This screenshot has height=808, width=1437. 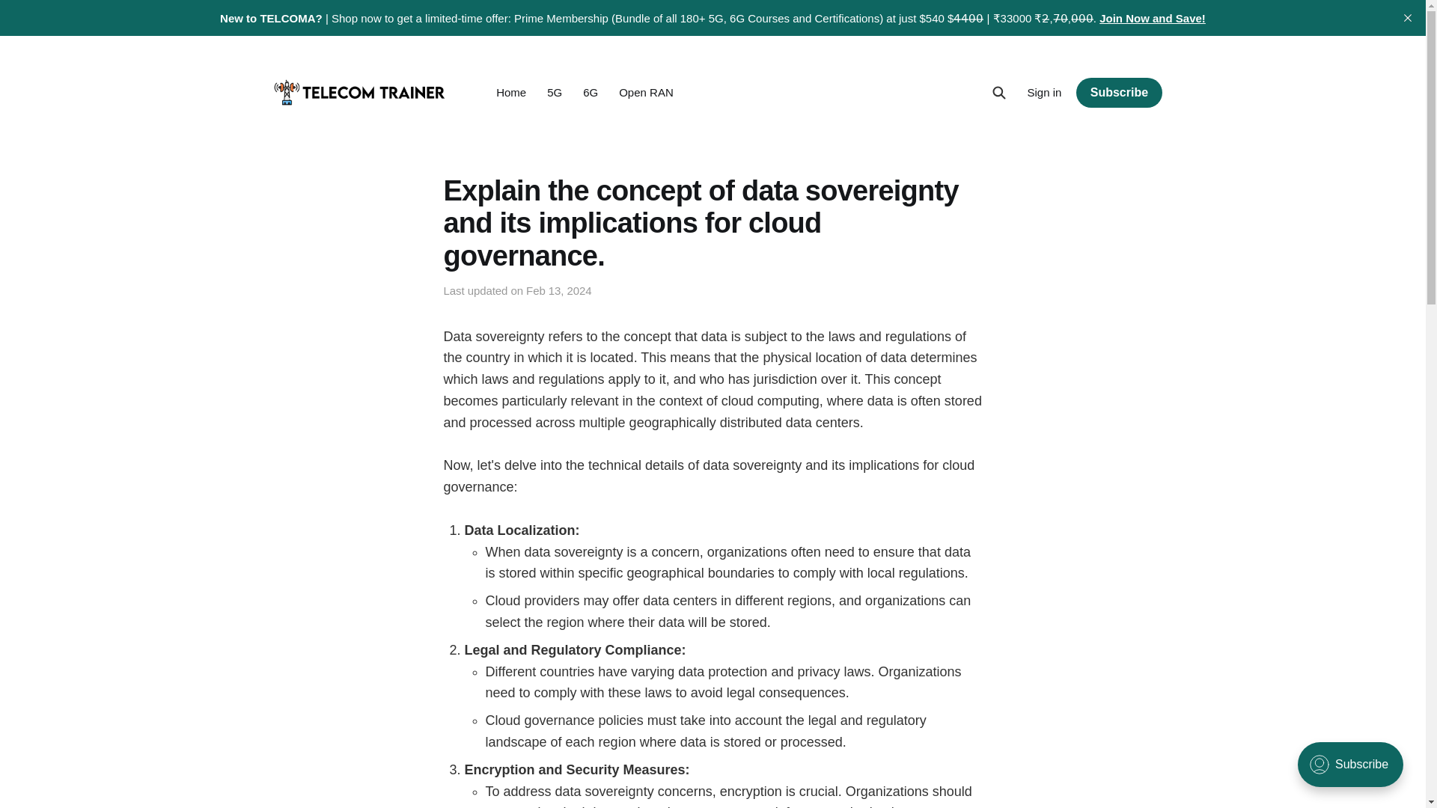 What do you see at coordinates (554, 91) in the screenshot?
I see `5G` at bounding box center [554, 91].